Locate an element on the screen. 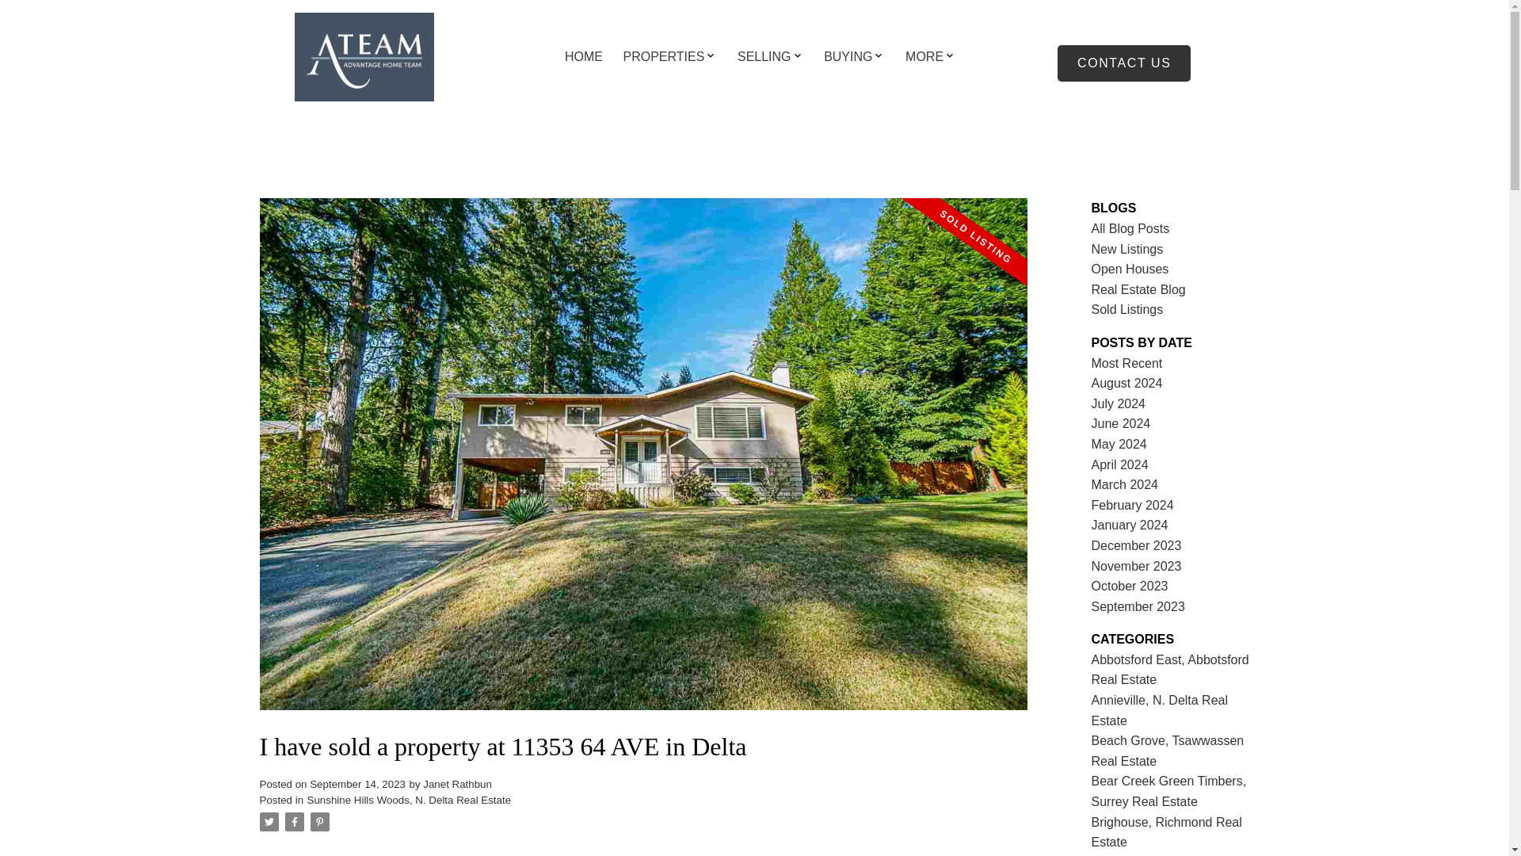  HOME is located at coordinates (583, 57).